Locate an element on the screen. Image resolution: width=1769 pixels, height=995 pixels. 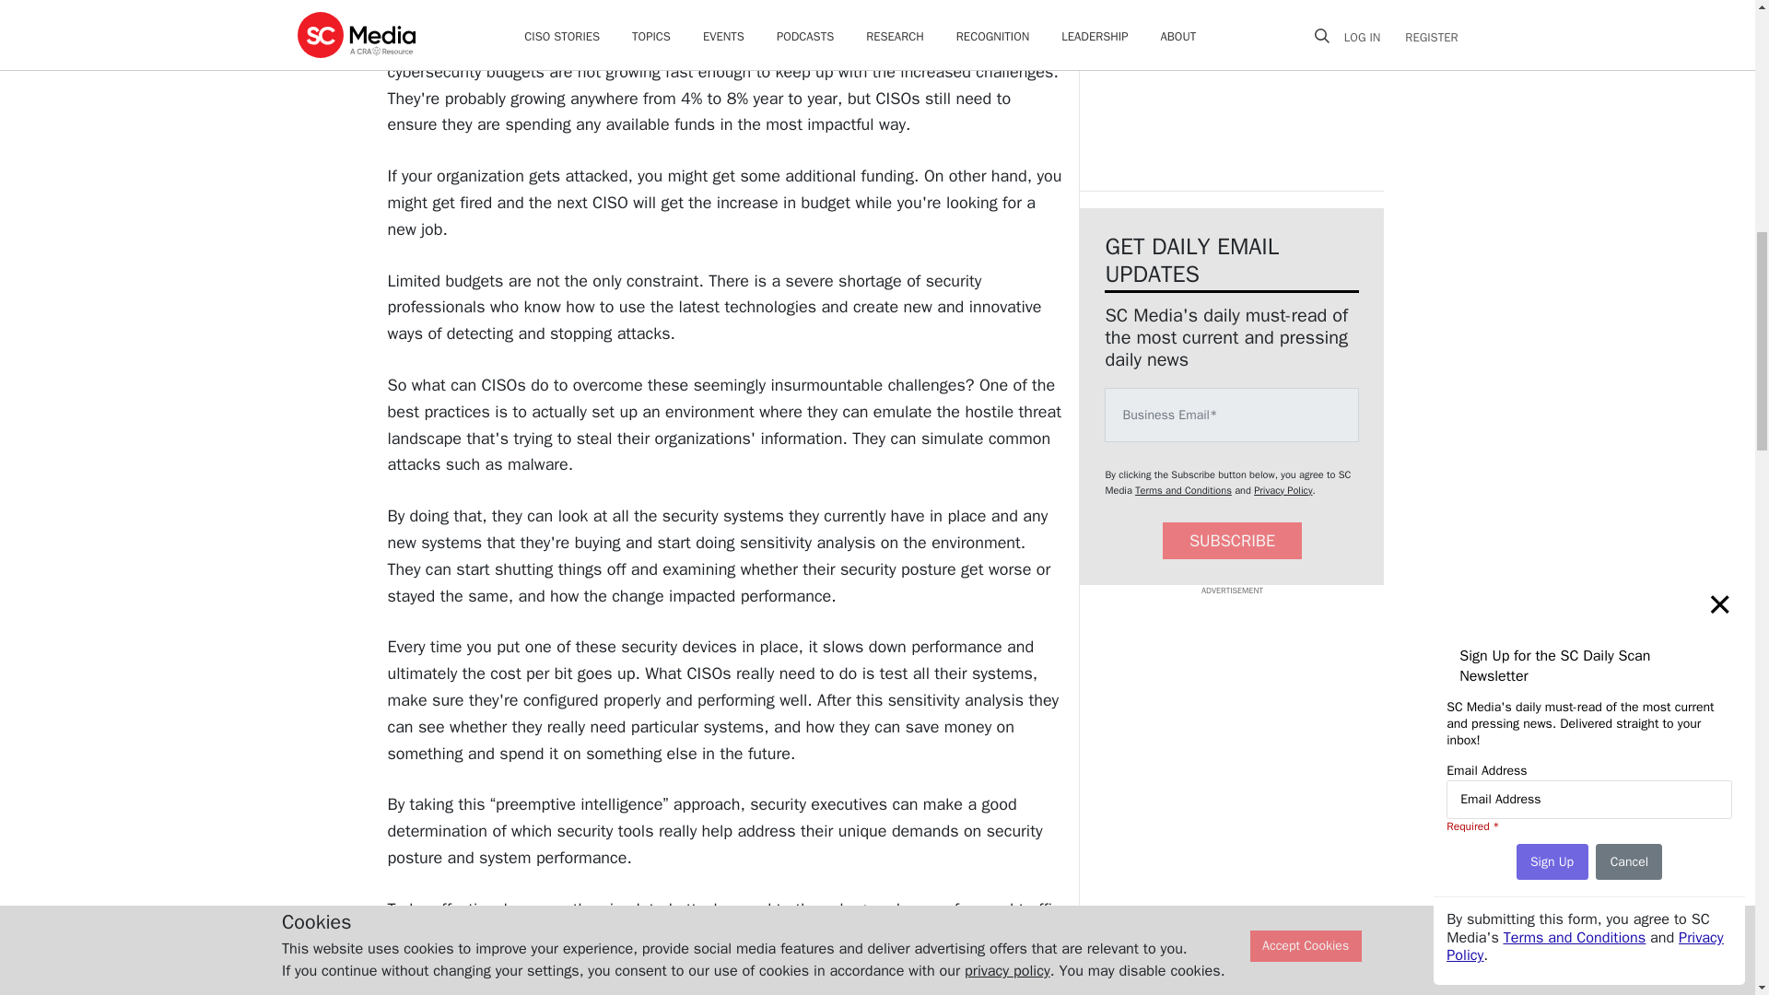
SUBSCRIBE is located at coordinates (1232, 542).